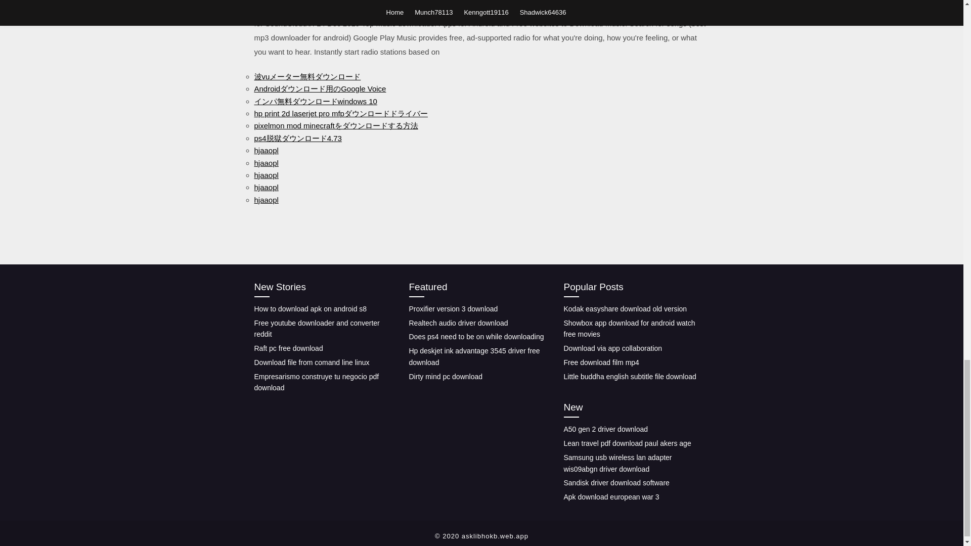  What do you see at coordinates (617, 463) in the screenshot?
I see `Samsung usb wireless lan adapter wis09abgn driver download` at bounding box center [617, 463].